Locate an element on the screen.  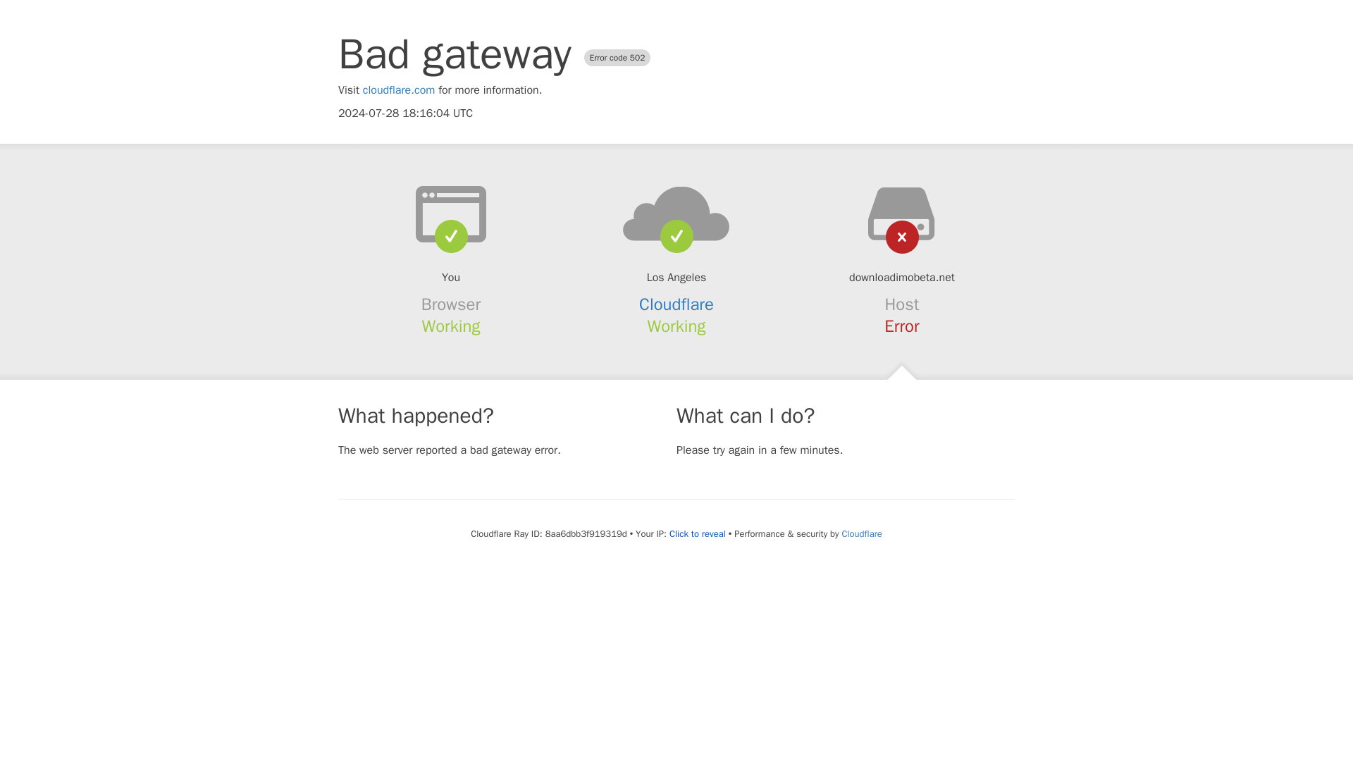
cloudflare.com is located at coordinates (399, 90).